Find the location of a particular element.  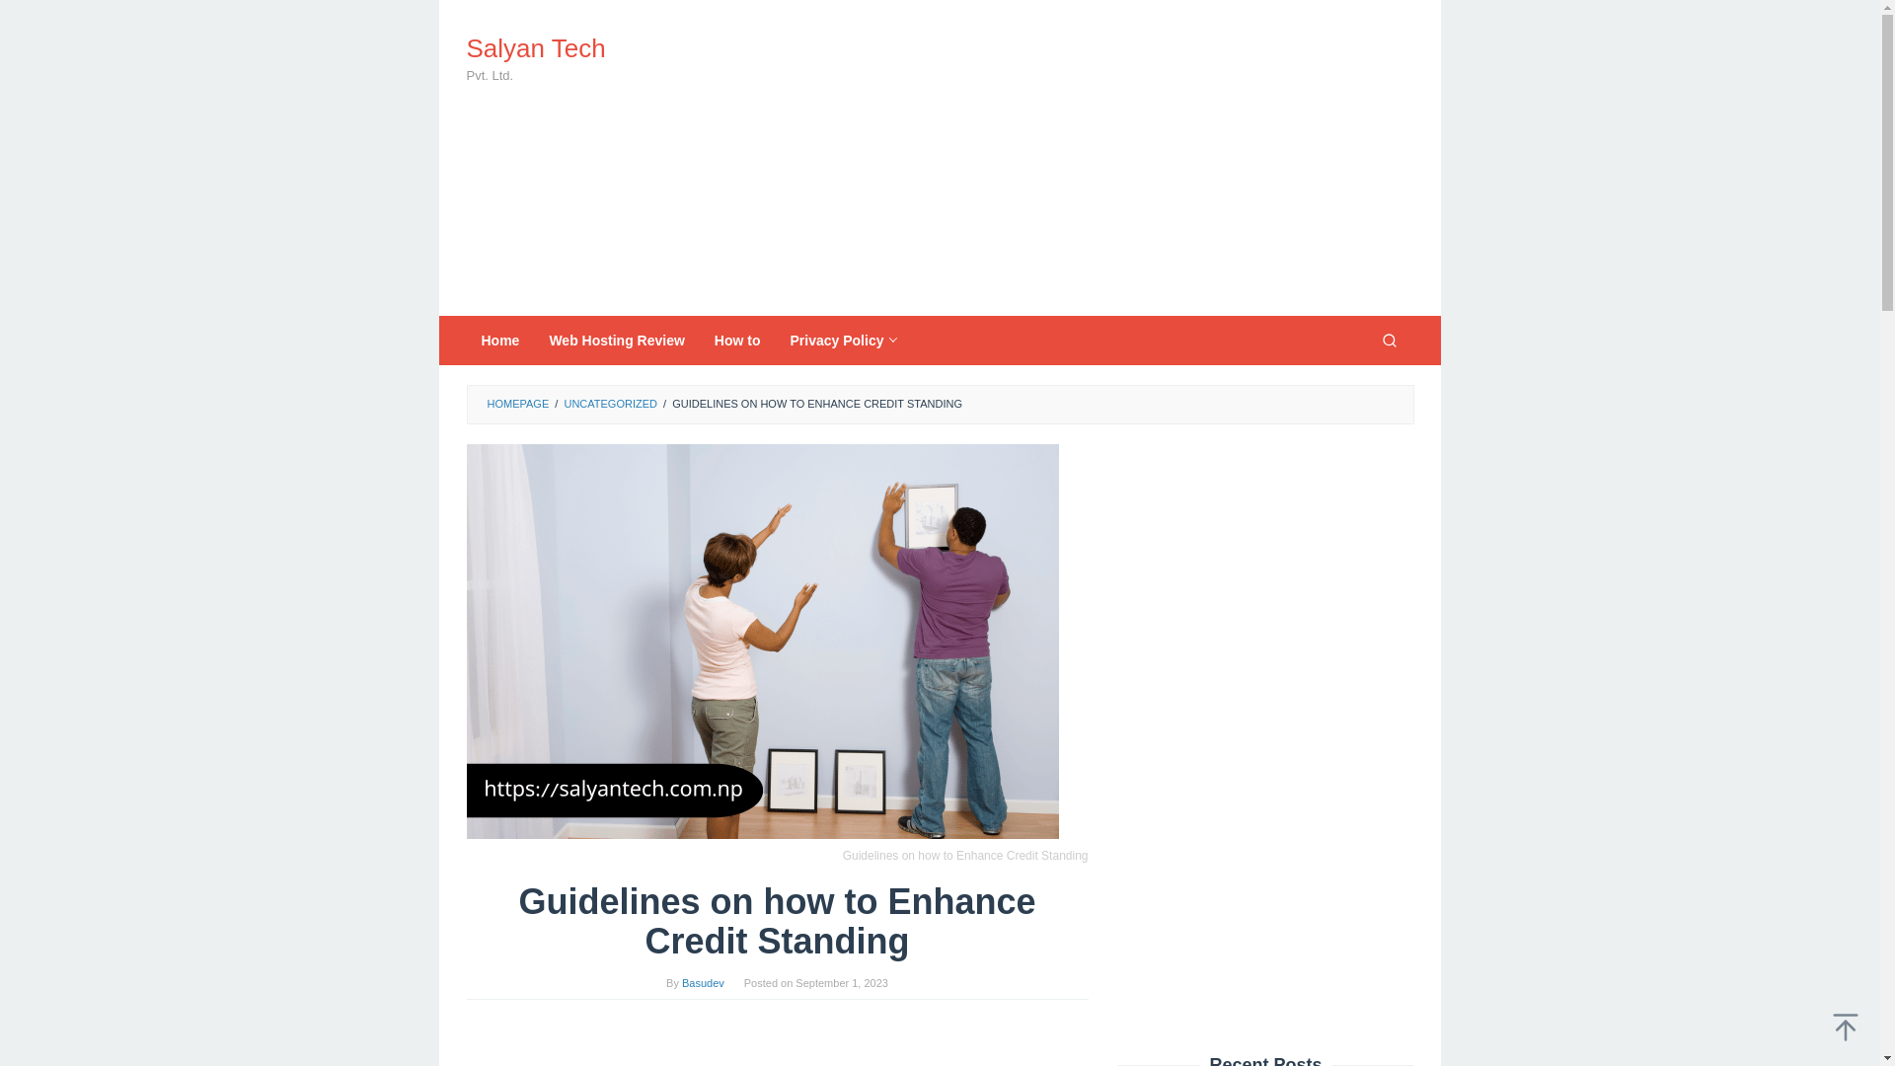

Permalink to: Basudev is located at coordinates (703, 983).